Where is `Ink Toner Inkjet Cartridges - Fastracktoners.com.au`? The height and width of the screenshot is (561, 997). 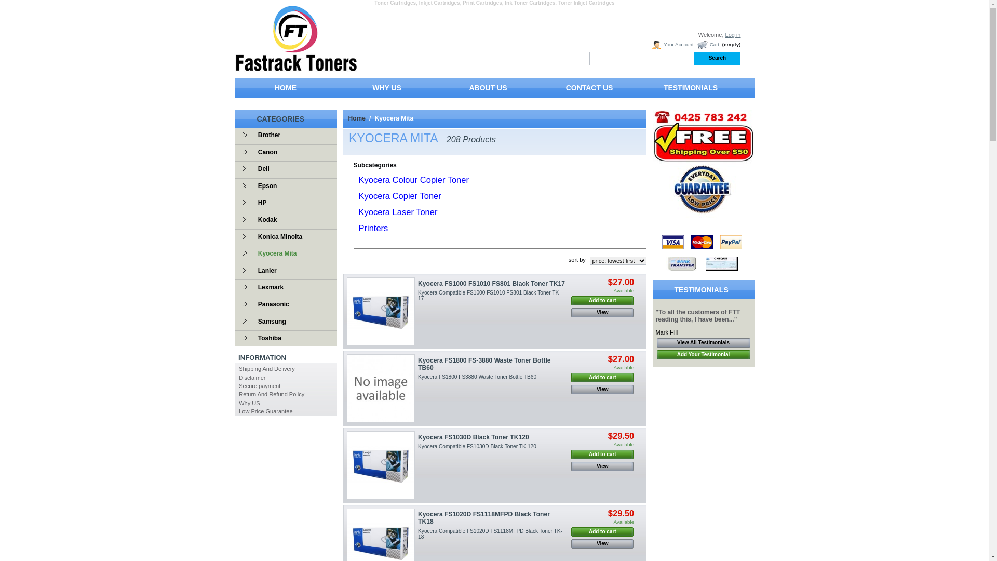 Ink Toner Inkjet Cartridges - Fastracktoners.com.au is located at coordinates (296, 69).